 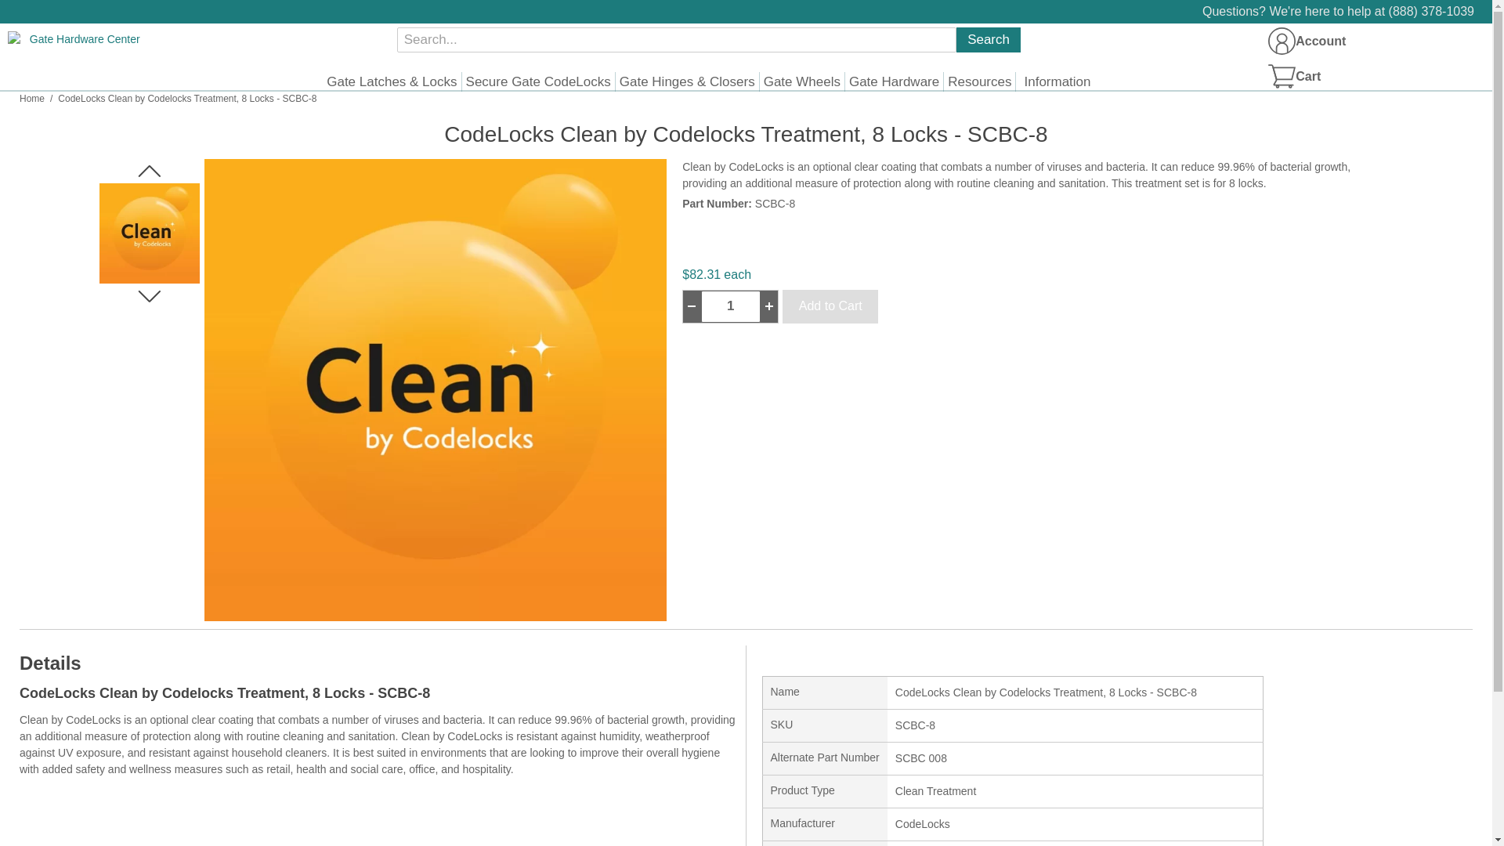 I want to click on Go to Home Page, so click(x=31, y=99).